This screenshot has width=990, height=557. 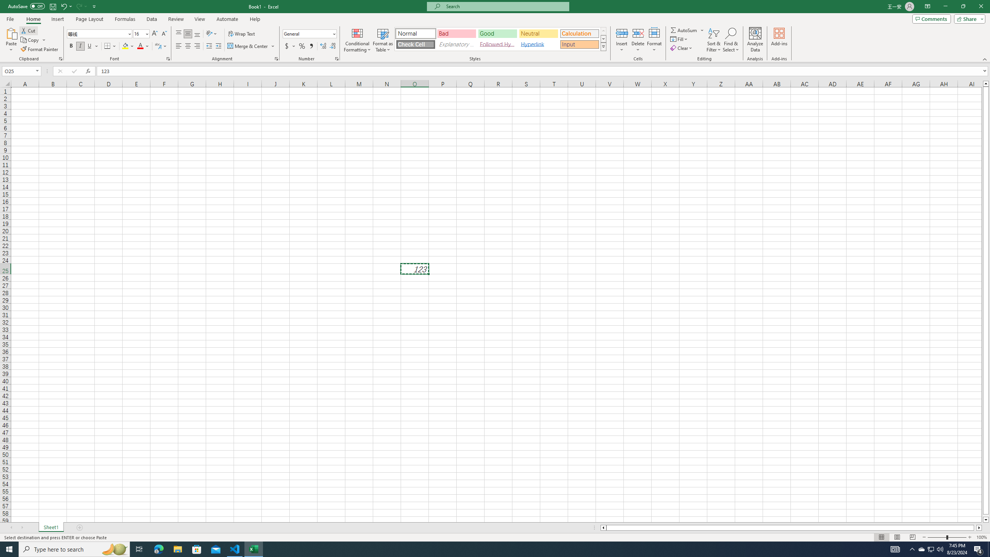 What do you see at coordinates (538, 44) in the screenshot?
I see `Hyperlink` at bounding box center [538, 44].